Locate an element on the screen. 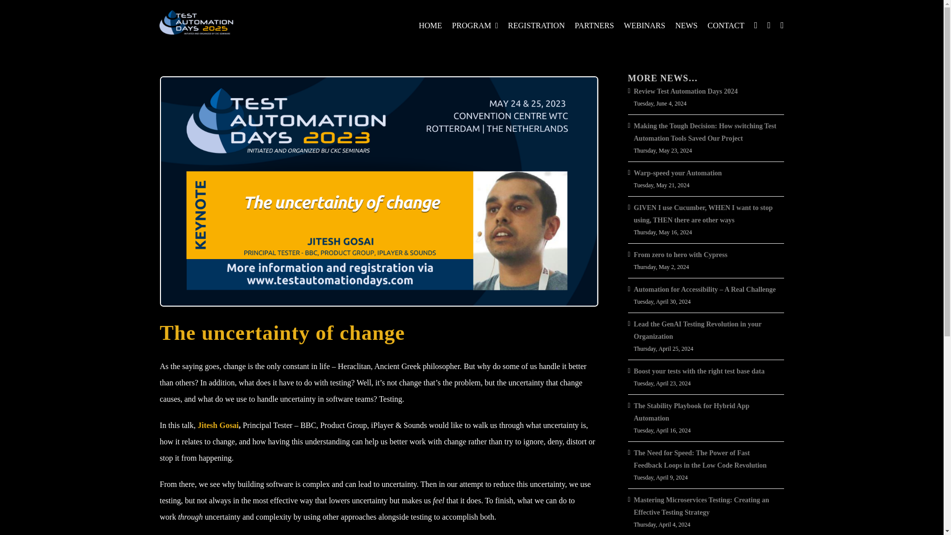 Image resolution: width=951 pixels, height=535 pixels. CONTACT is located at coordinates (725, 23).